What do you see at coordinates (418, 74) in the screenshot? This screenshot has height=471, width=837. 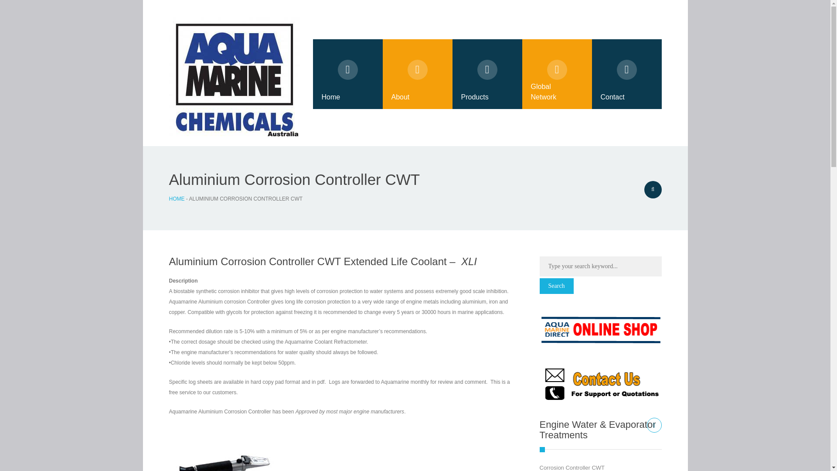 I see `About` at bounding box center [418, 74].